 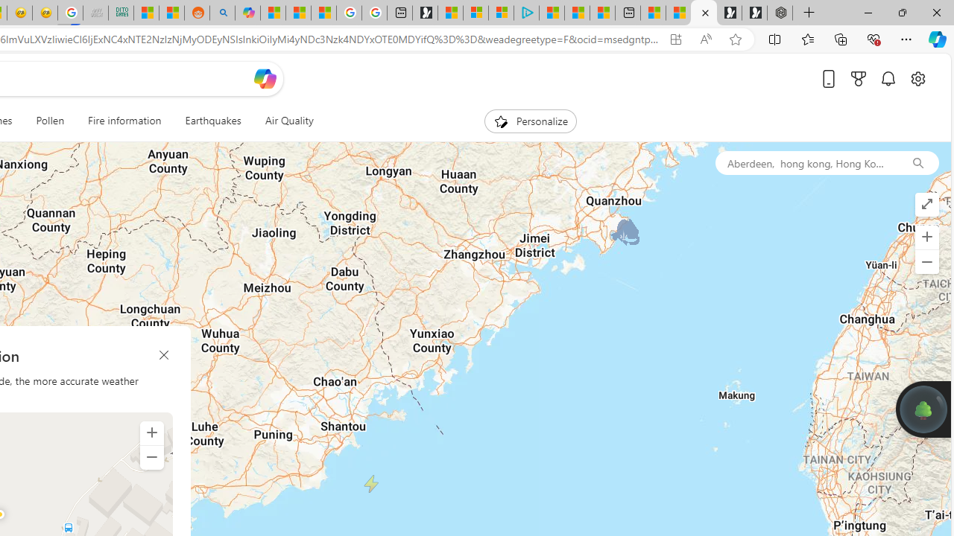 I want to click on Pollen, so click(x=51, y=121).